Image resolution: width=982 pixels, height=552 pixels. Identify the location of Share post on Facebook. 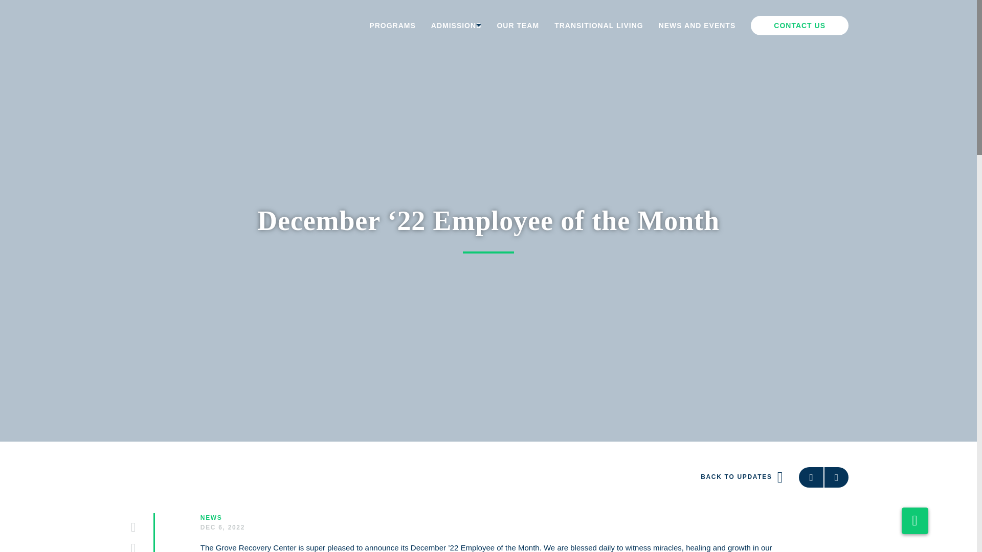
(133, 527).